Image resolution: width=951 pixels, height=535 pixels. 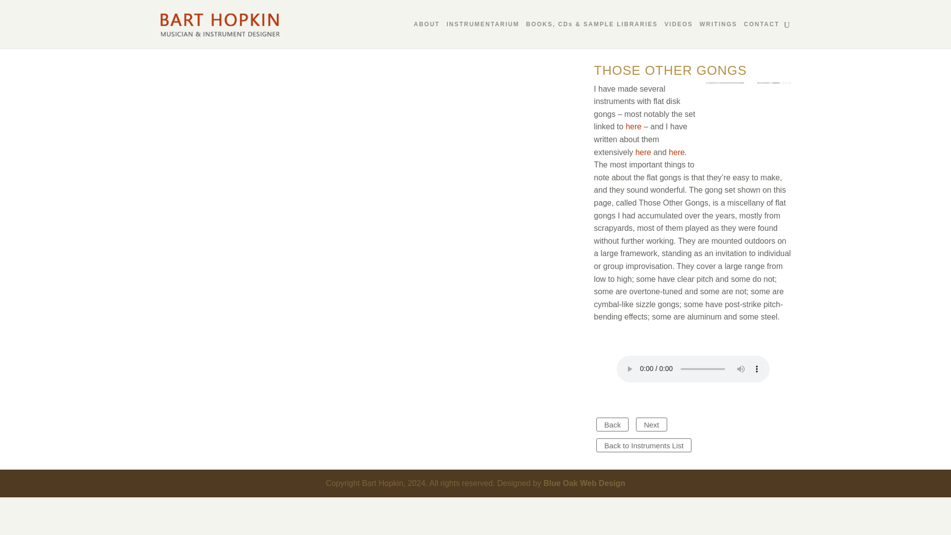 I want to click on here, so click(x=633, y=126).